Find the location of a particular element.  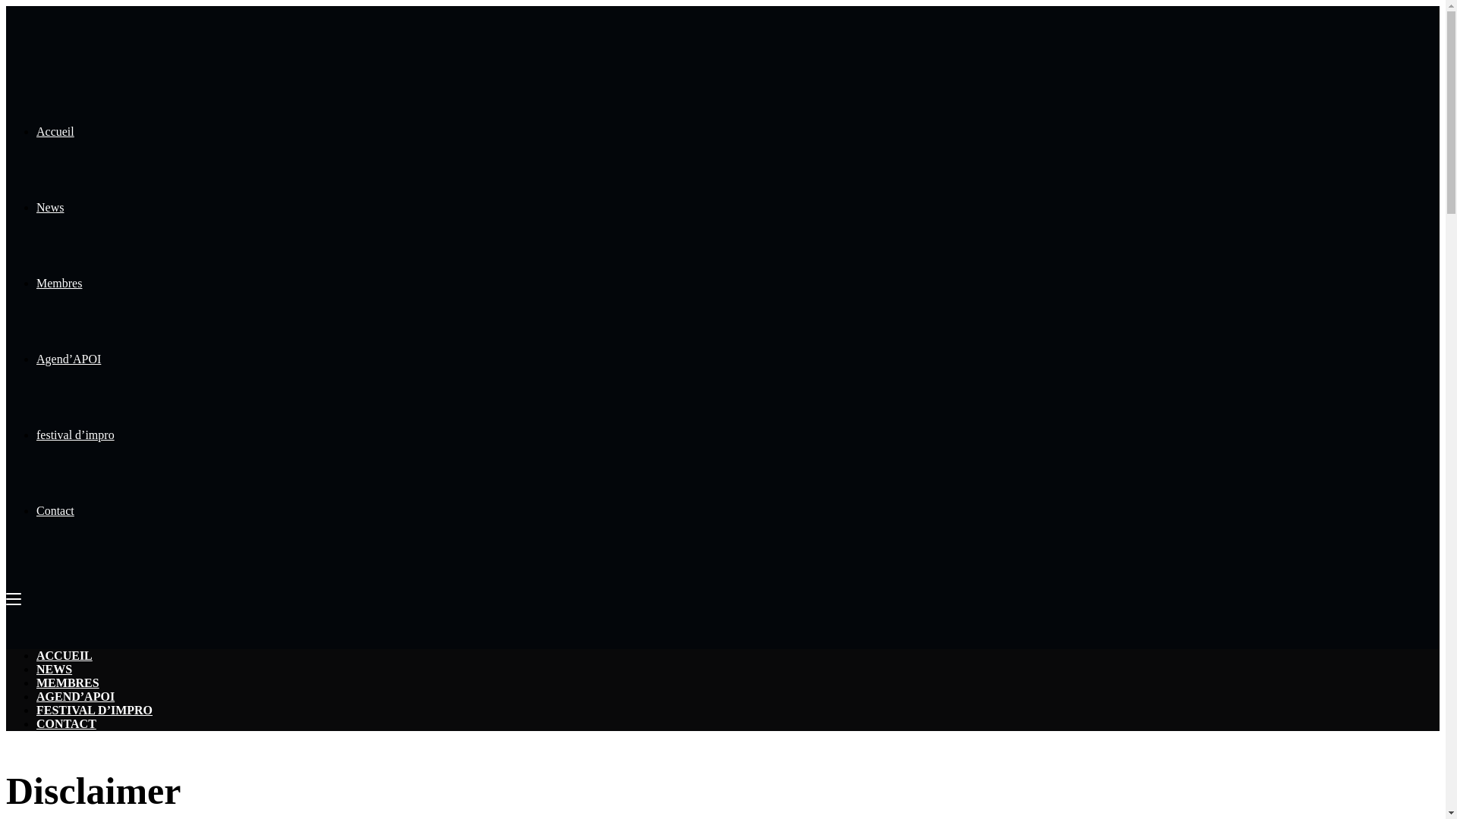

Membres is located at coordinates (59, 284).